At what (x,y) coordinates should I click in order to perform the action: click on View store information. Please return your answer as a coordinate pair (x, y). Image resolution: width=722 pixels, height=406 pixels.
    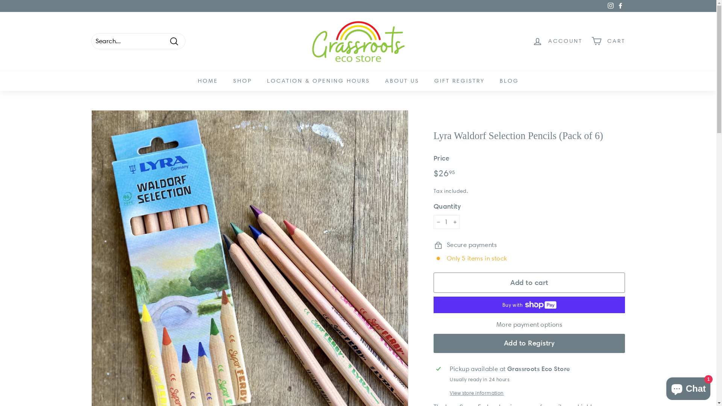
    Looking at the image, I should click on (536, 393).